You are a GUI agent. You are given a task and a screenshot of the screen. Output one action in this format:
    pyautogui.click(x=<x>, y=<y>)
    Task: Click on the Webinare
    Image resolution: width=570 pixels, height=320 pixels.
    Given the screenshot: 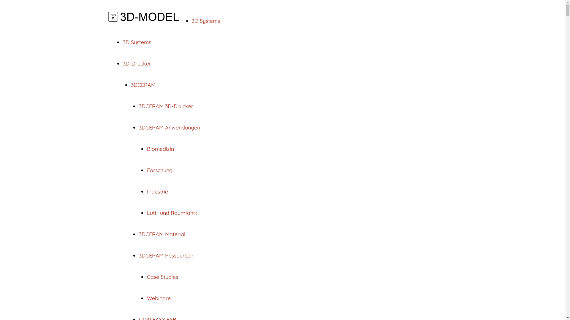 What is the action you would take?
    pyautogui.click(x=159, y=298)
    